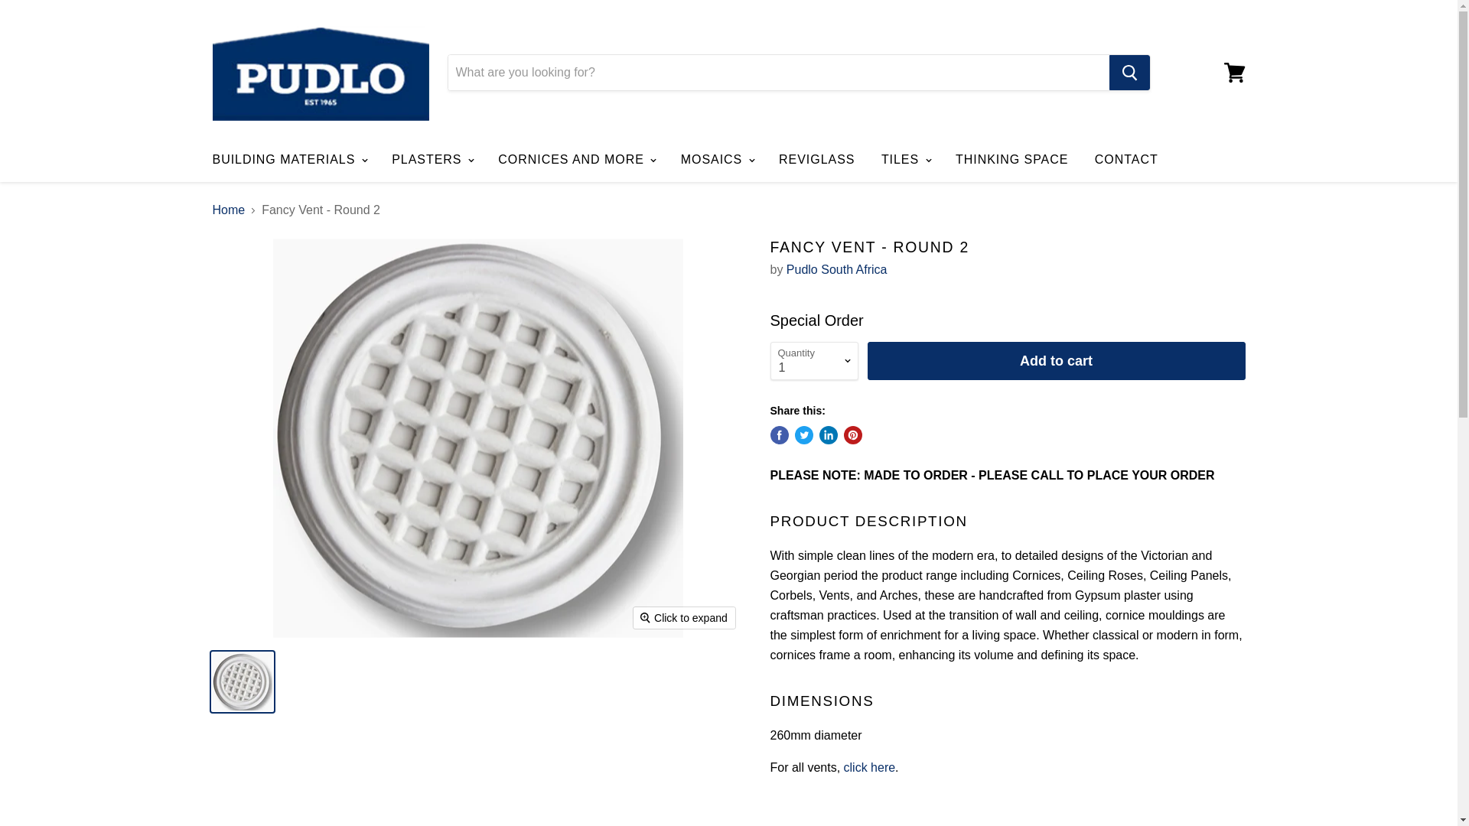  What do you see at coordinates (288, 159) in the screenshot?
I see `BUILDING MATERIALS` at bounding box center [288, 159].